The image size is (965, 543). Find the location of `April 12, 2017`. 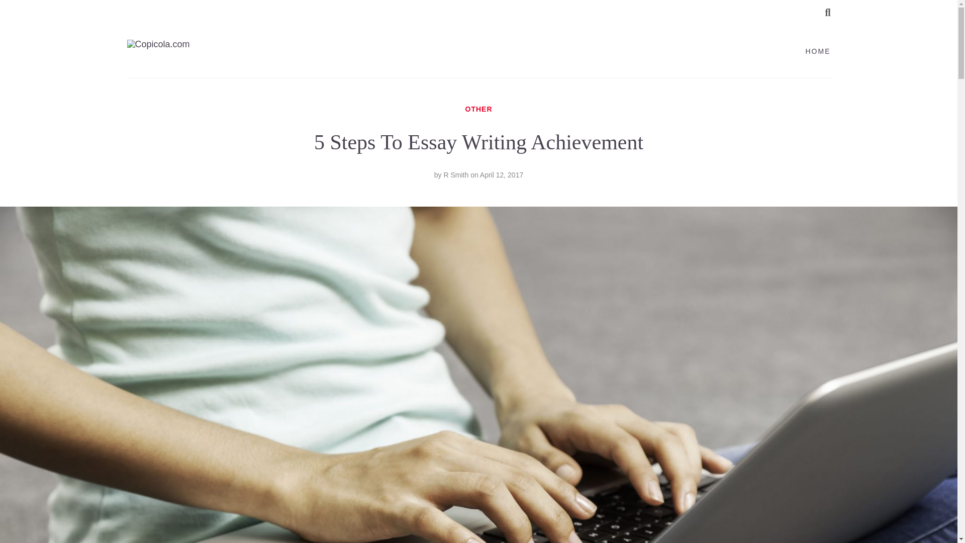

April 12, 2017 is located at coordinates (501, 175).